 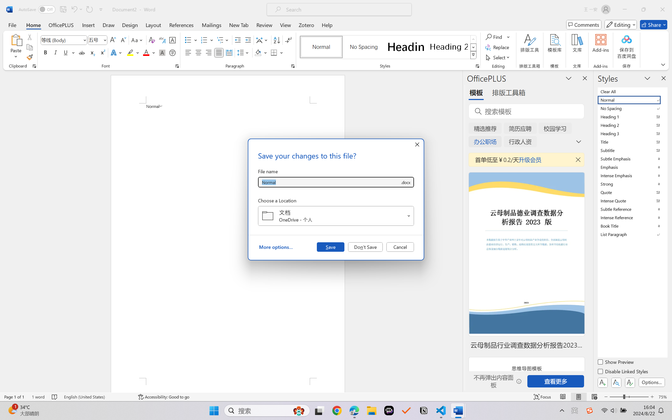 I want to click on Draw, so click(x=109, y=25).